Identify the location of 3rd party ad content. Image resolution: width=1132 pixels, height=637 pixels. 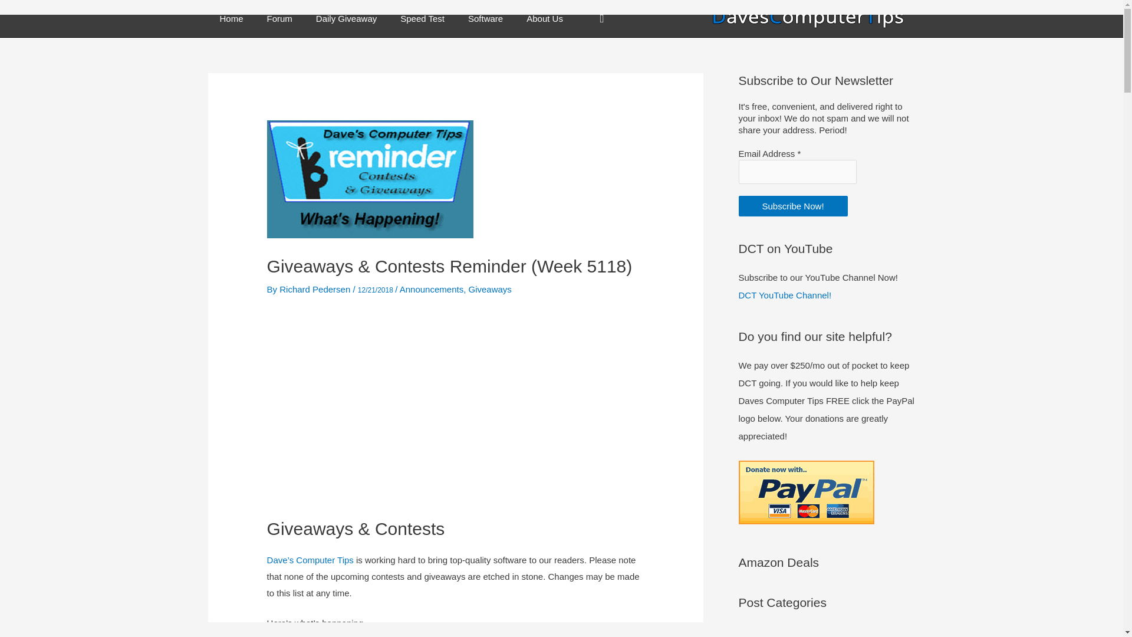
(455, 408).